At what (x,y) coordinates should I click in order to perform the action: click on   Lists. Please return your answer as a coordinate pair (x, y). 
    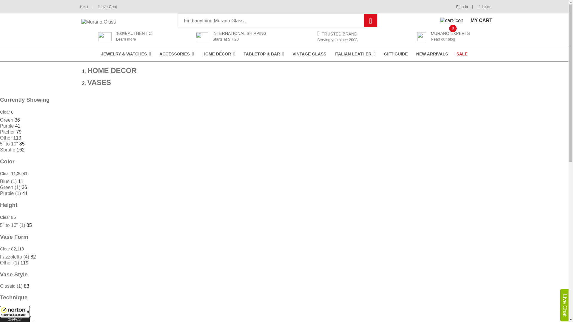
    Looking at the image, I should click on (482, 7).